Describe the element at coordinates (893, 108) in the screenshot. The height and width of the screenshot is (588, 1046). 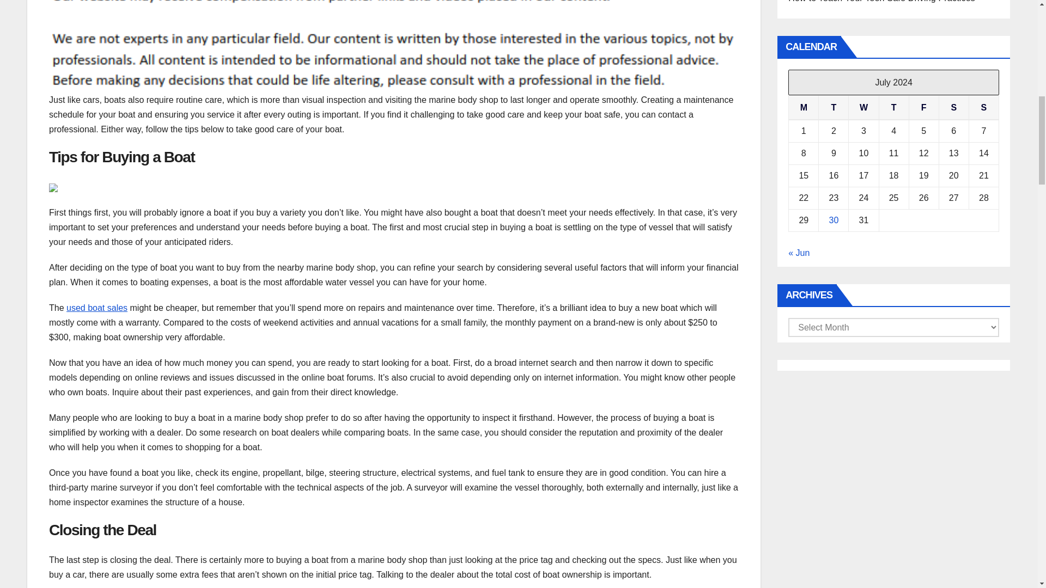
I see `Thursday` at that location.